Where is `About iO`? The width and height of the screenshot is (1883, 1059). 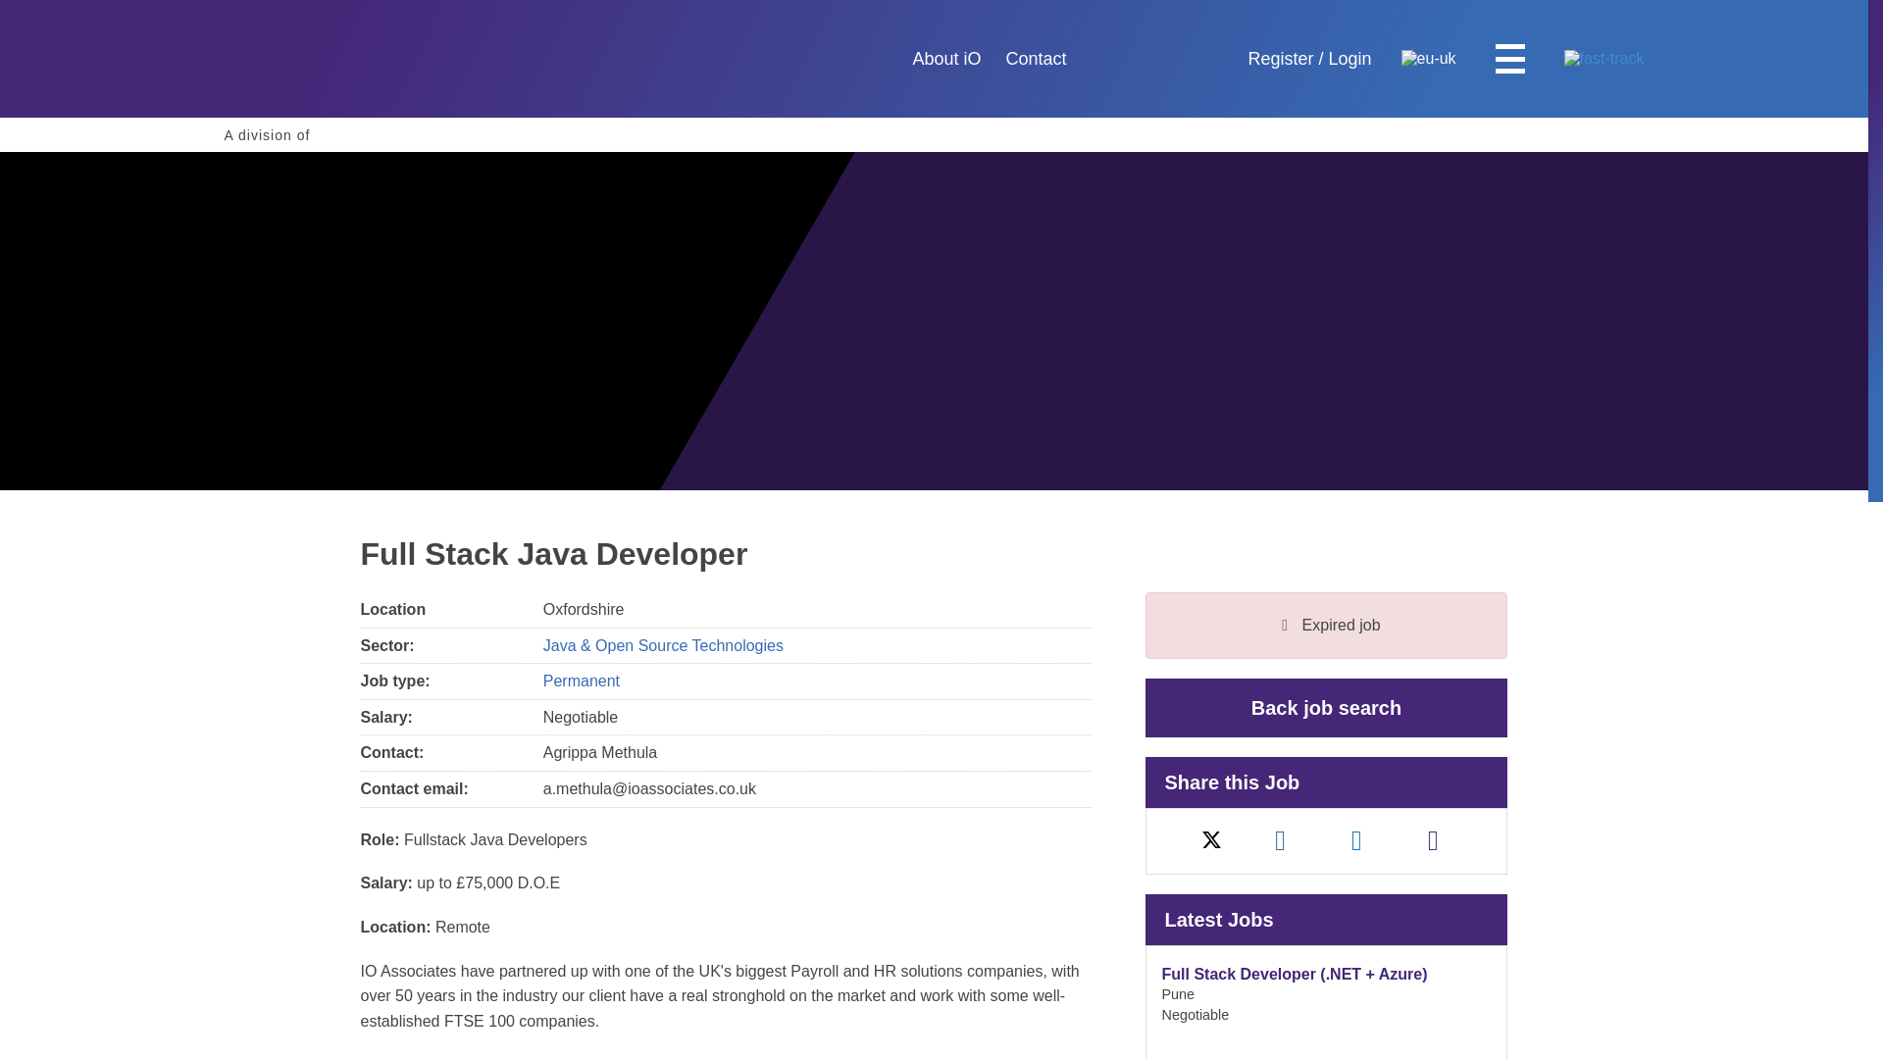 About iO is located at coordinates (1356, 840).